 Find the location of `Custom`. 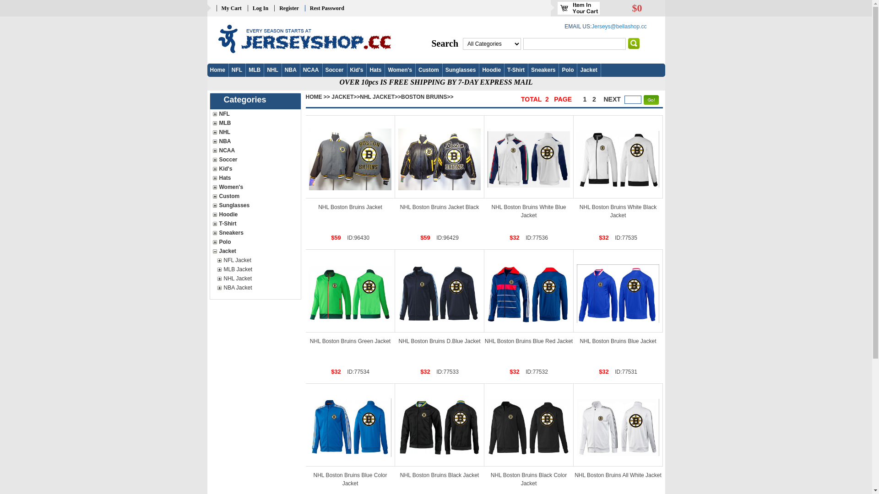

Custom is located at coordinates (229, 196).